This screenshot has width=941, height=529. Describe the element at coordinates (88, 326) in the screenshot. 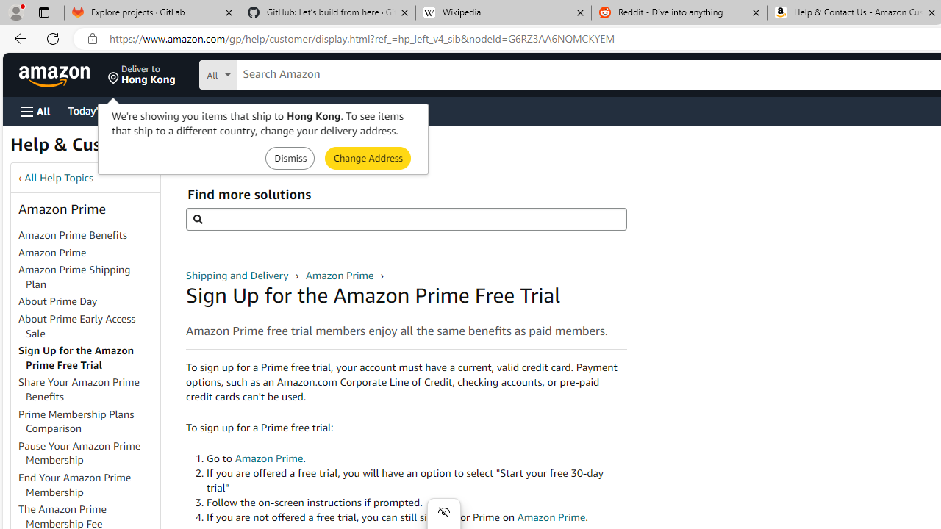

I see `About Prime Early Access Sale` at that location.